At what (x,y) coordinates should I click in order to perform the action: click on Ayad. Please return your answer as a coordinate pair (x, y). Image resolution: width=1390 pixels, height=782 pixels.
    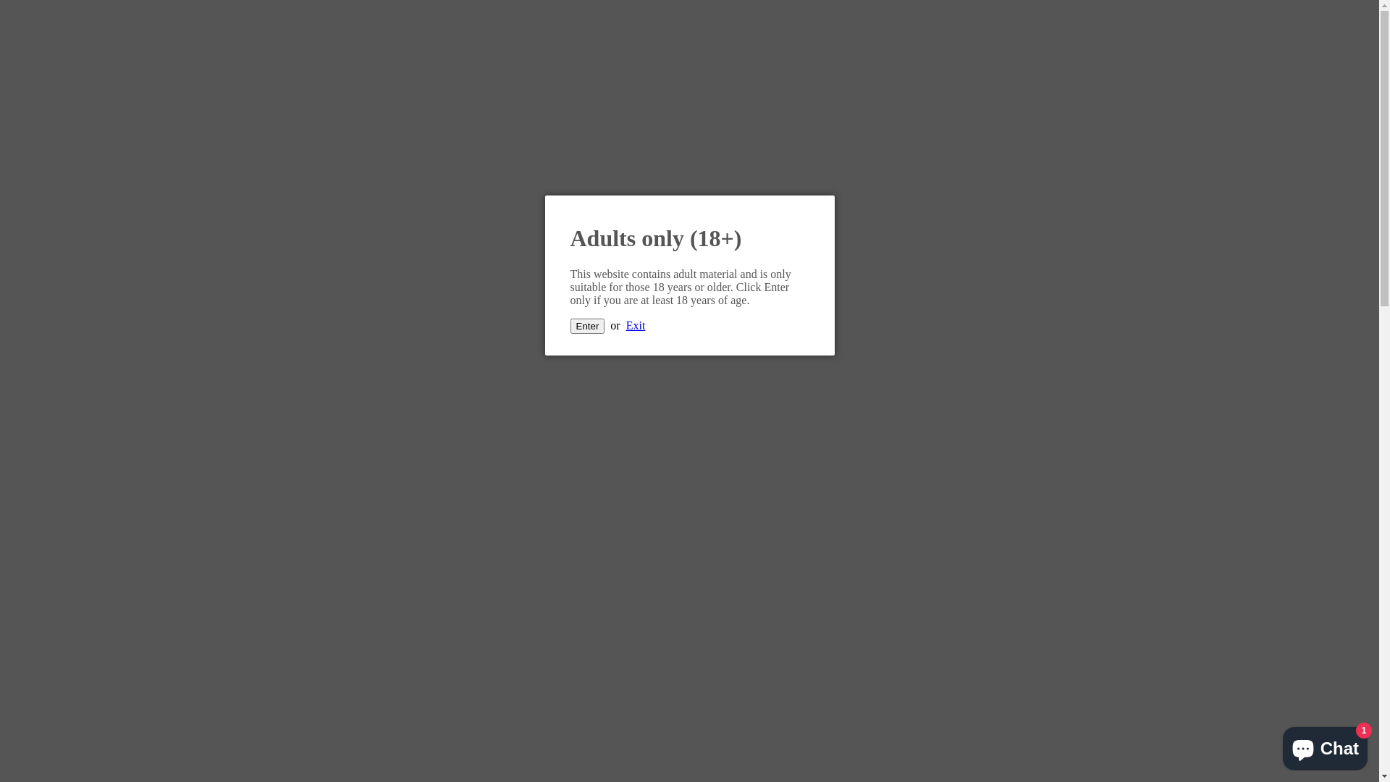
    Looking at the image, I should click on (55, 12).